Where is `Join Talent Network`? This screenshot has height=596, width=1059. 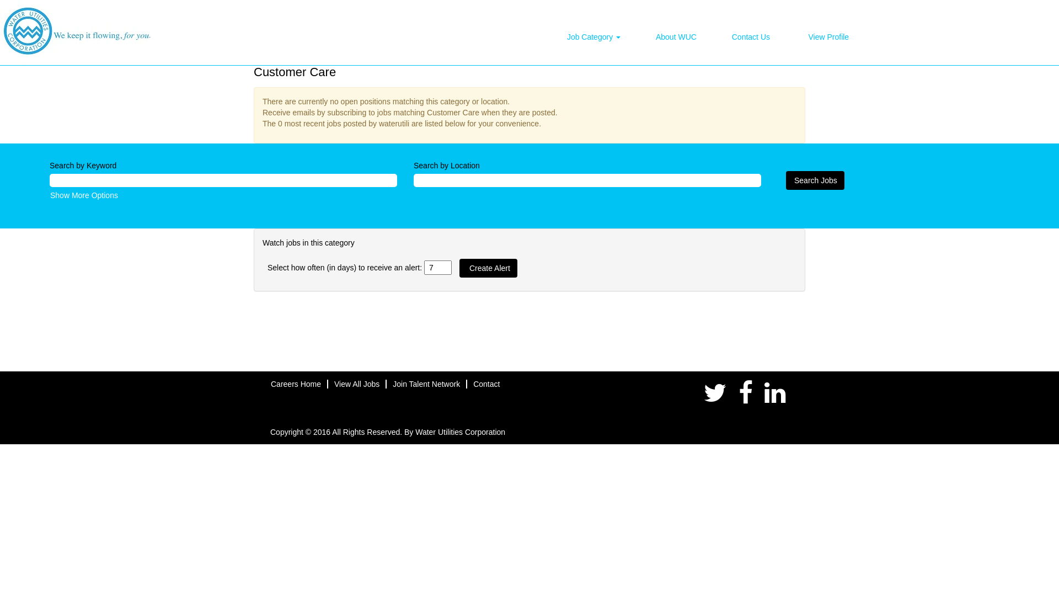
Join Talent Network is located at coordinates (426, 384).